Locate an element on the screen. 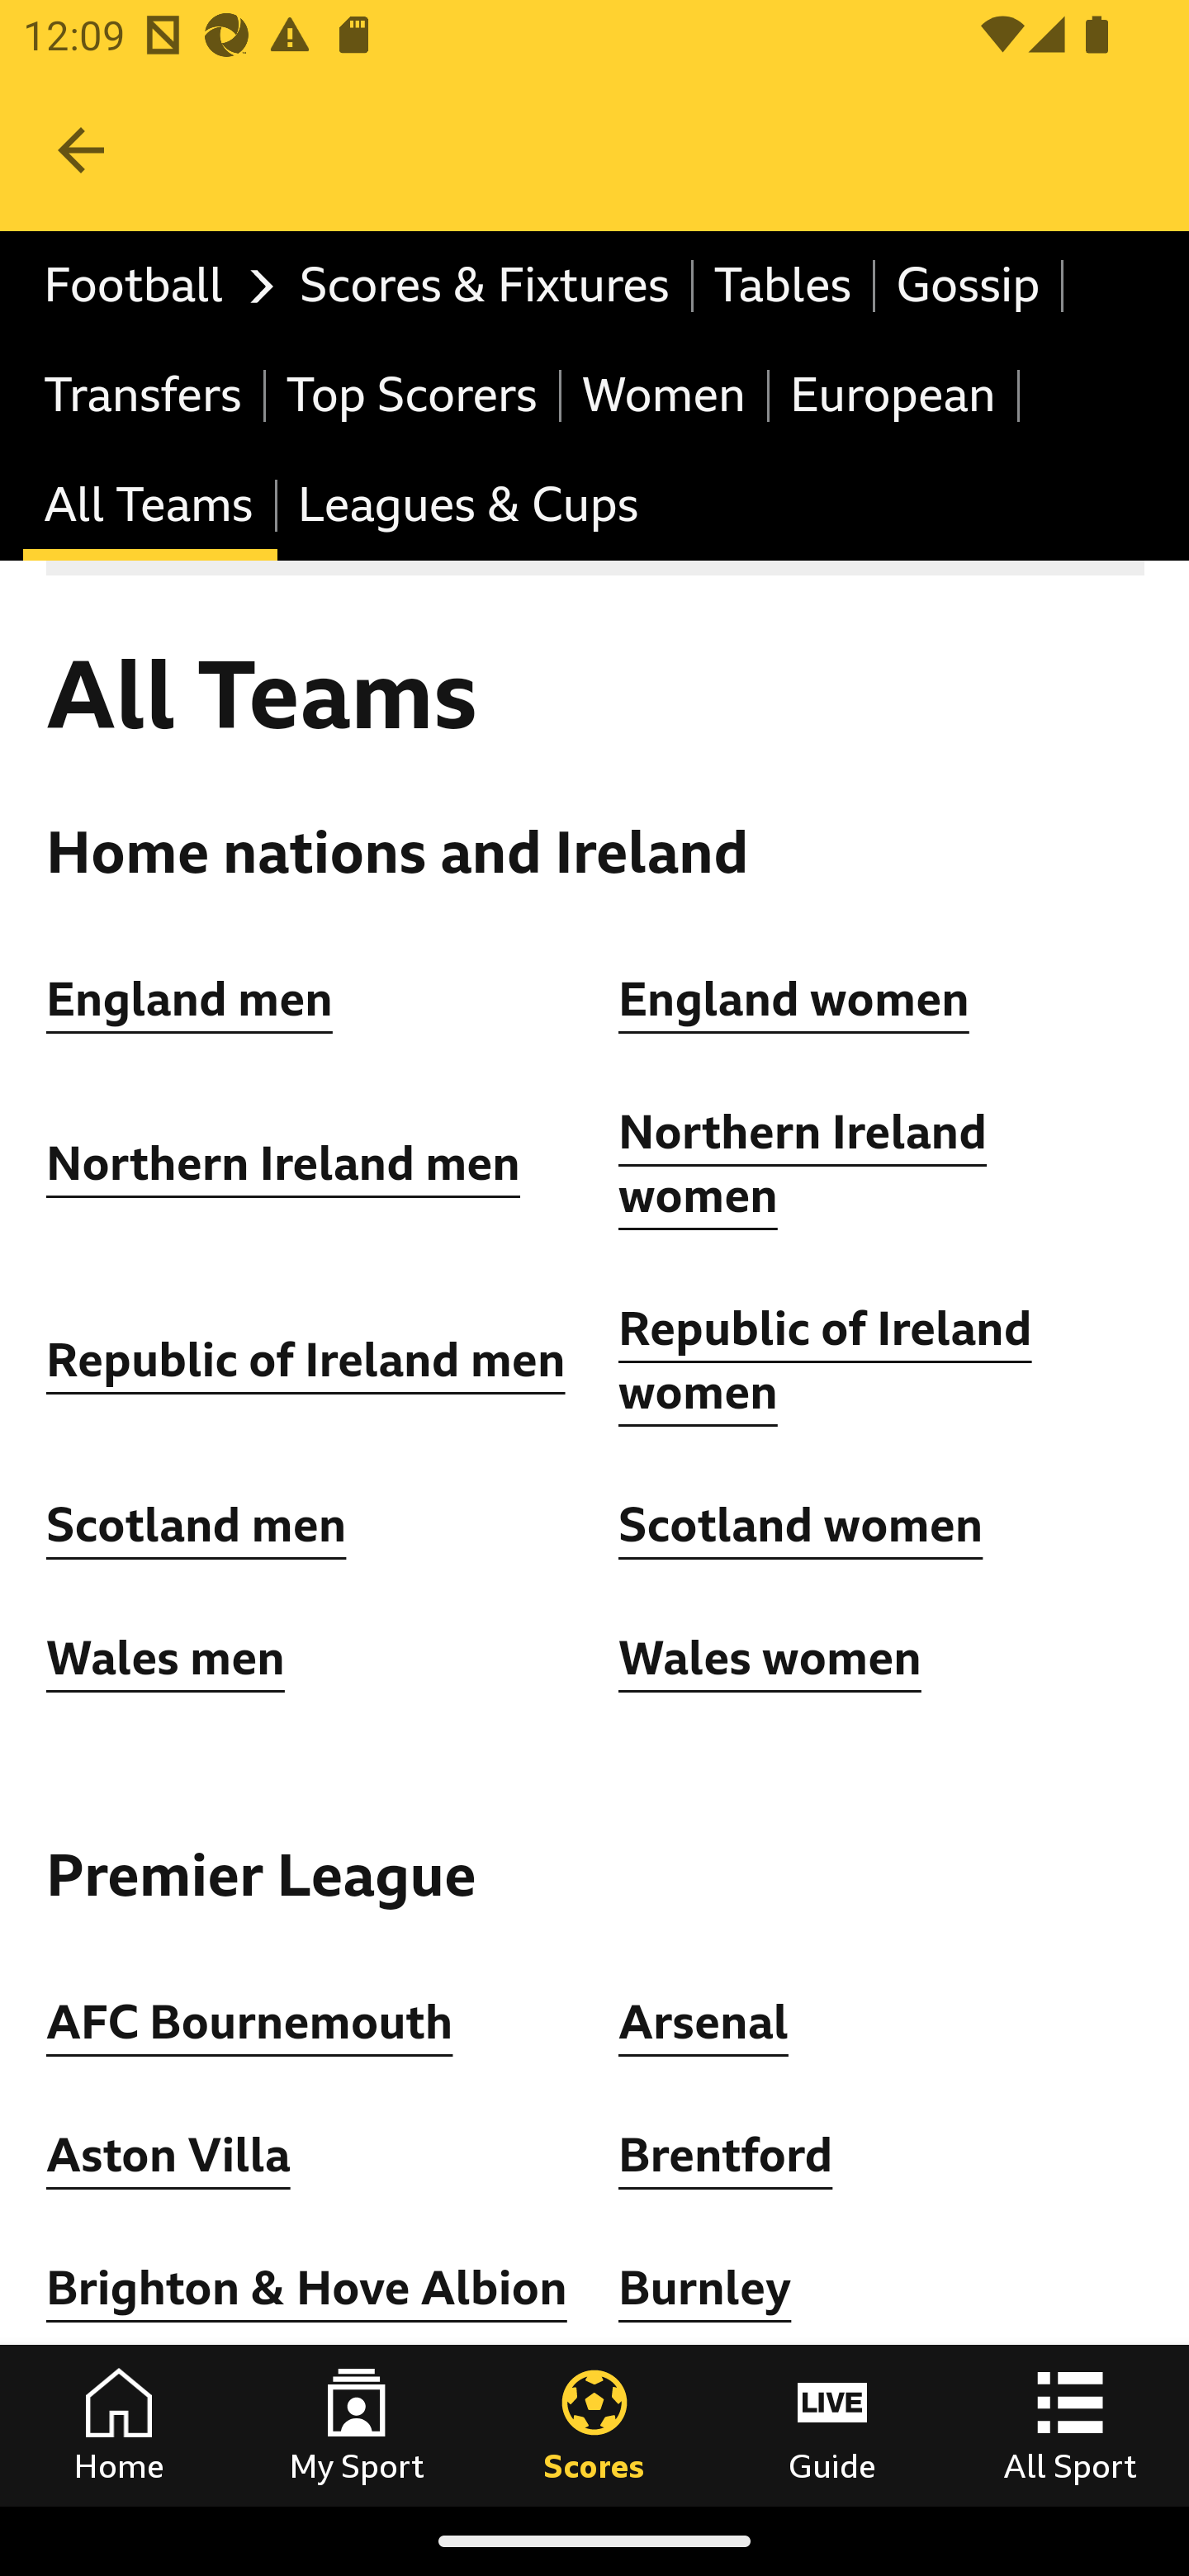 The height and width of the screenshot is (2576, 1189). Brighton & Hove Albion is located at coordinates (307, 2289).